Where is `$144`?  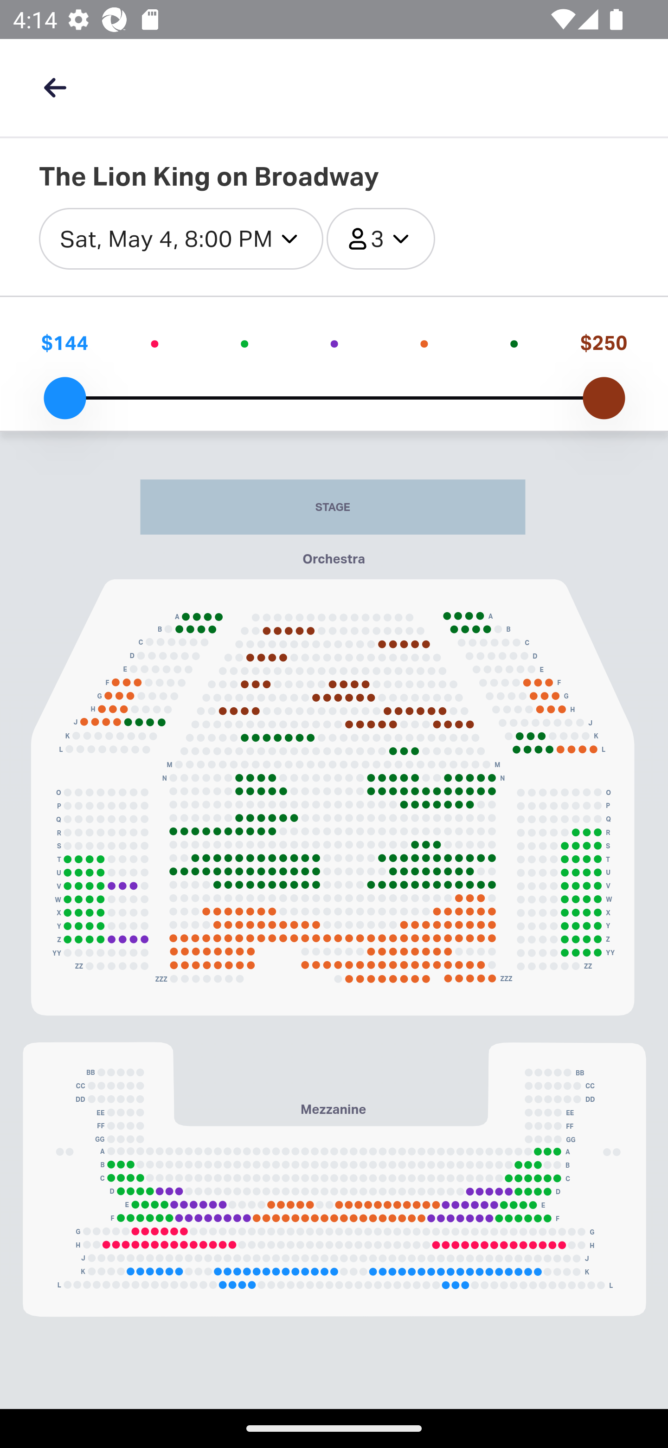 $144 is located at coordinates (64, 343).